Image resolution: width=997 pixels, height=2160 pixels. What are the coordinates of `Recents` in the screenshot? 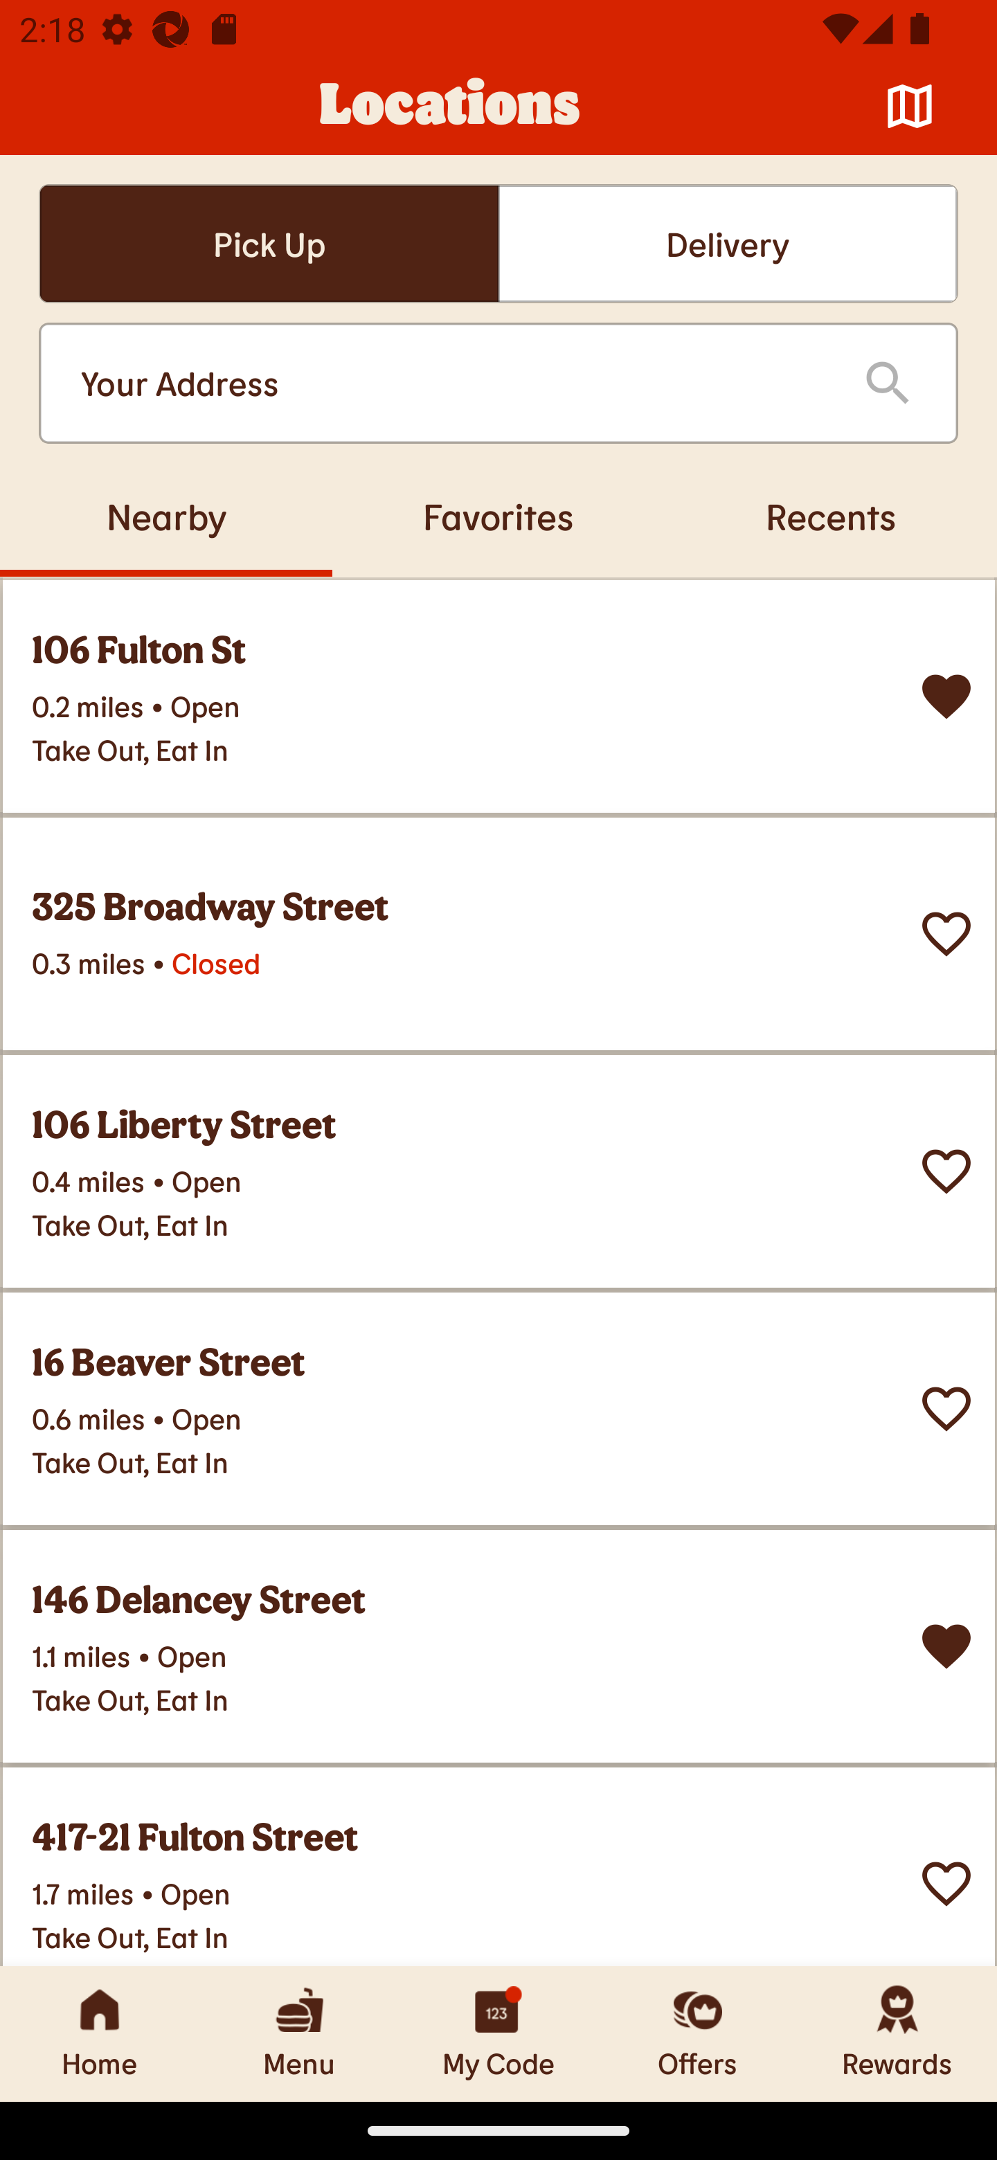 It's located at (831, 516).